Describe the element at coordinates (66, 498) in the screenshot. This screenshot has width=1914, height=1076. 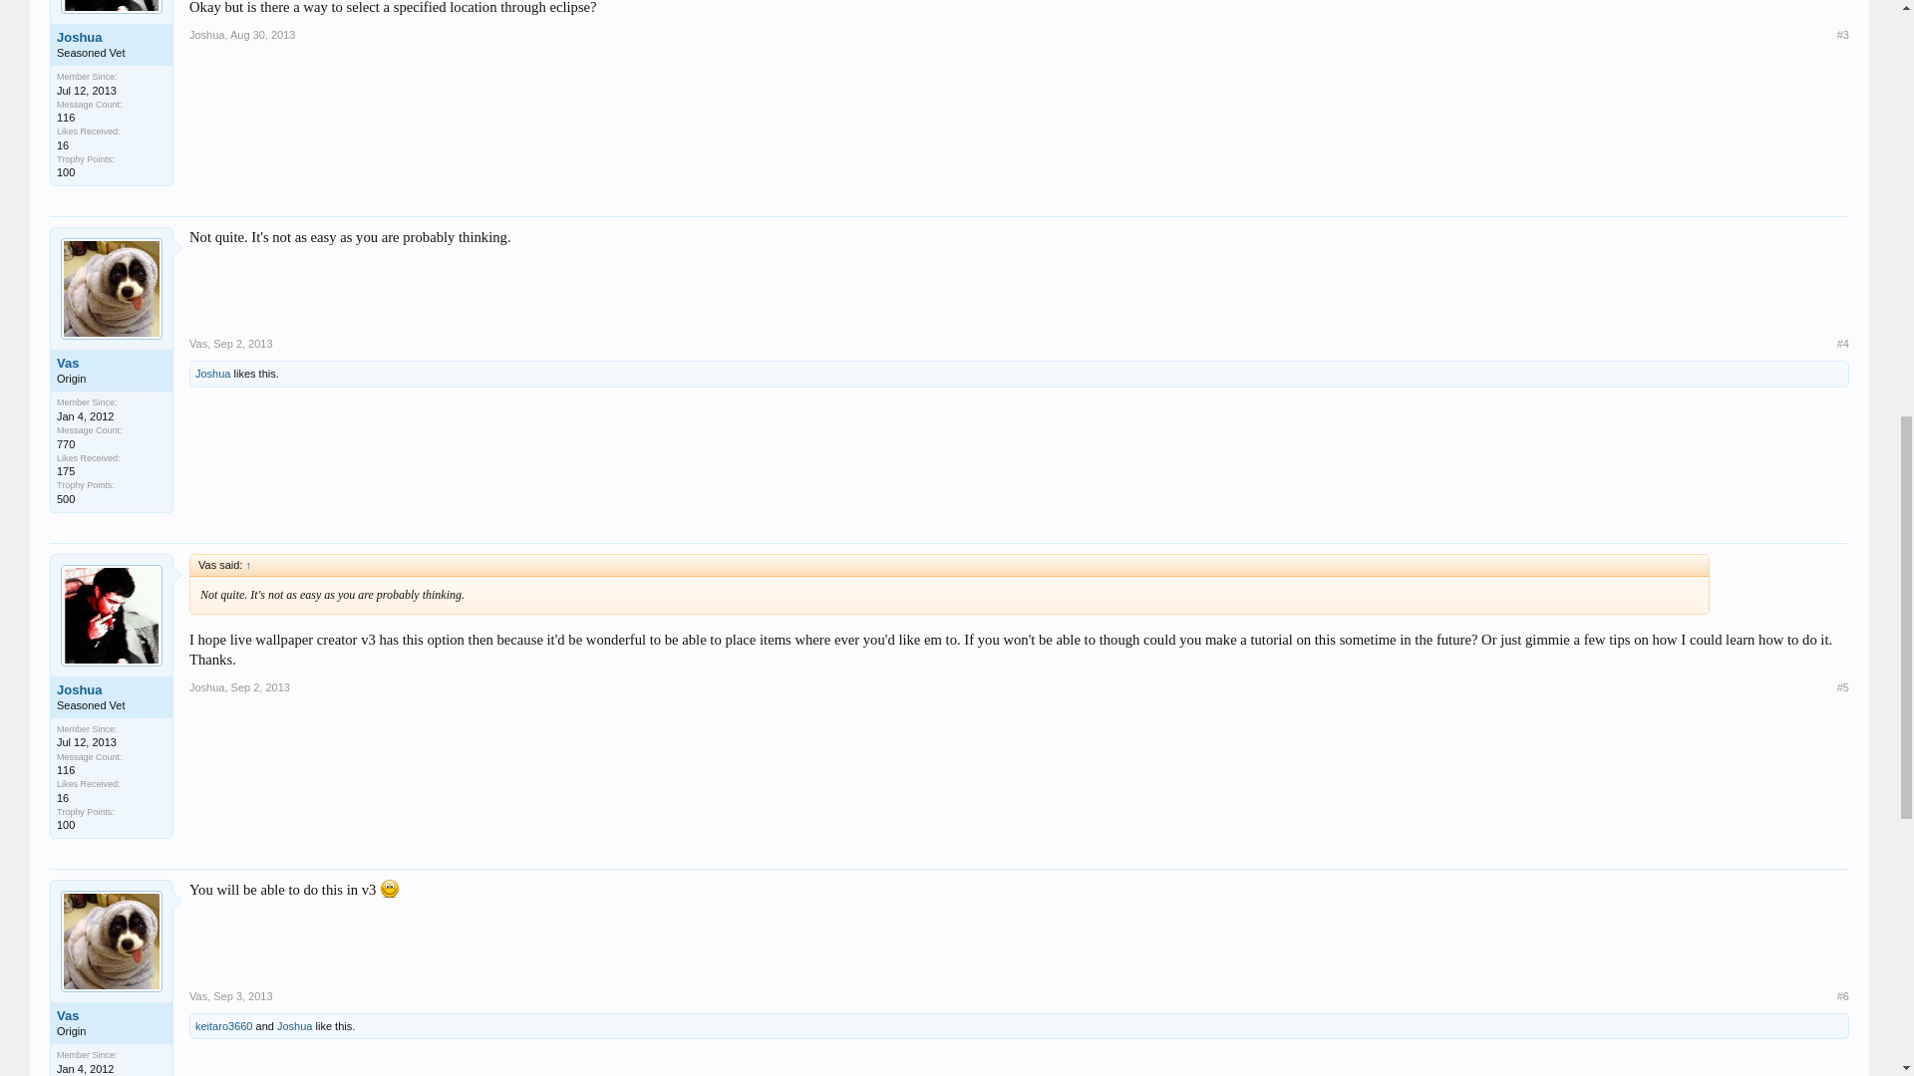
I see `500` at that location.